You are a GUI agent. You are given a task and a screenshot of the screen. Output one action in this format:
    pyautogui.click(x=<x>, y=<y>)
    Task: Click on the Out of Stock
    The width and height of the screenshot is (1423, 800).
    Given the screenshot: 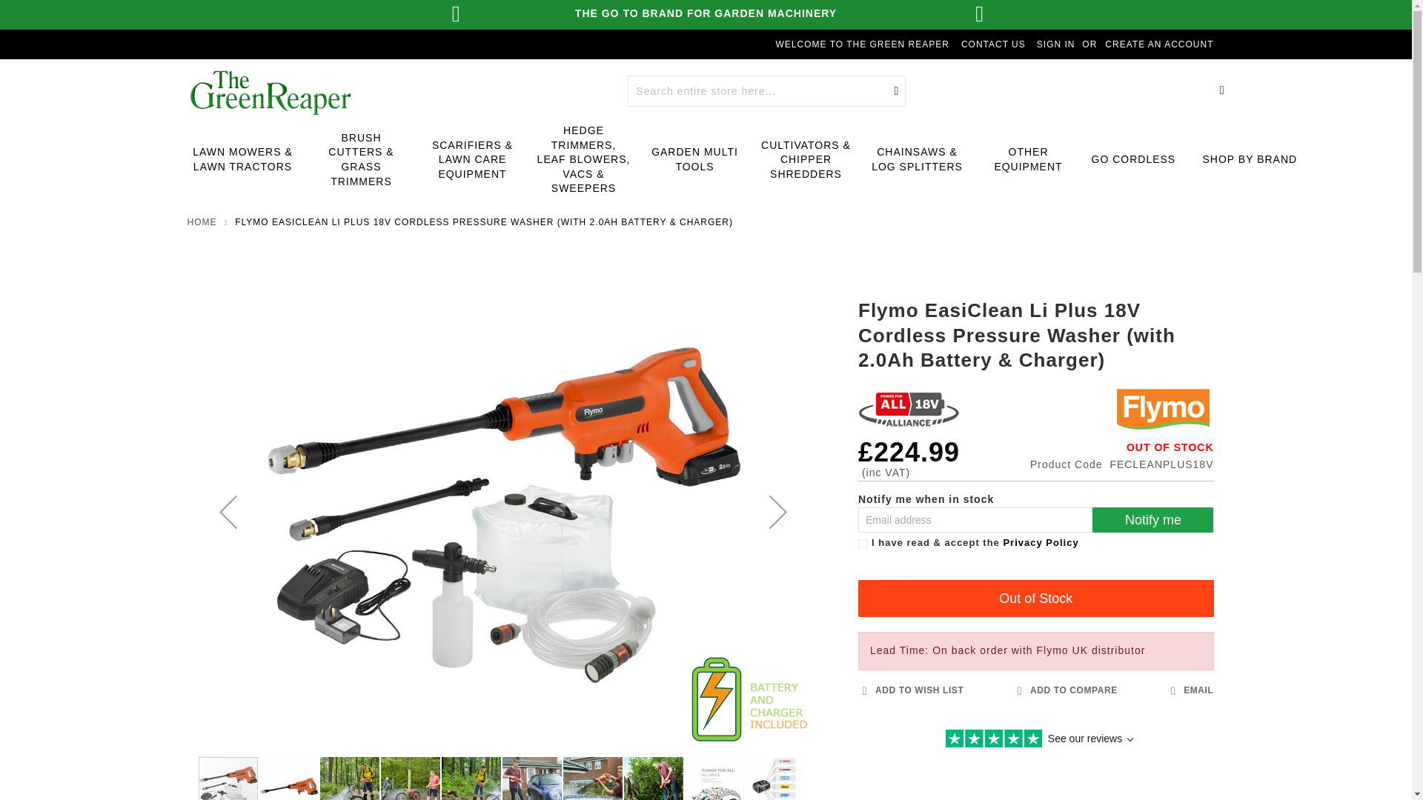 What is the action you would take?
    pyautogui.click(x=1035, y=599)
    